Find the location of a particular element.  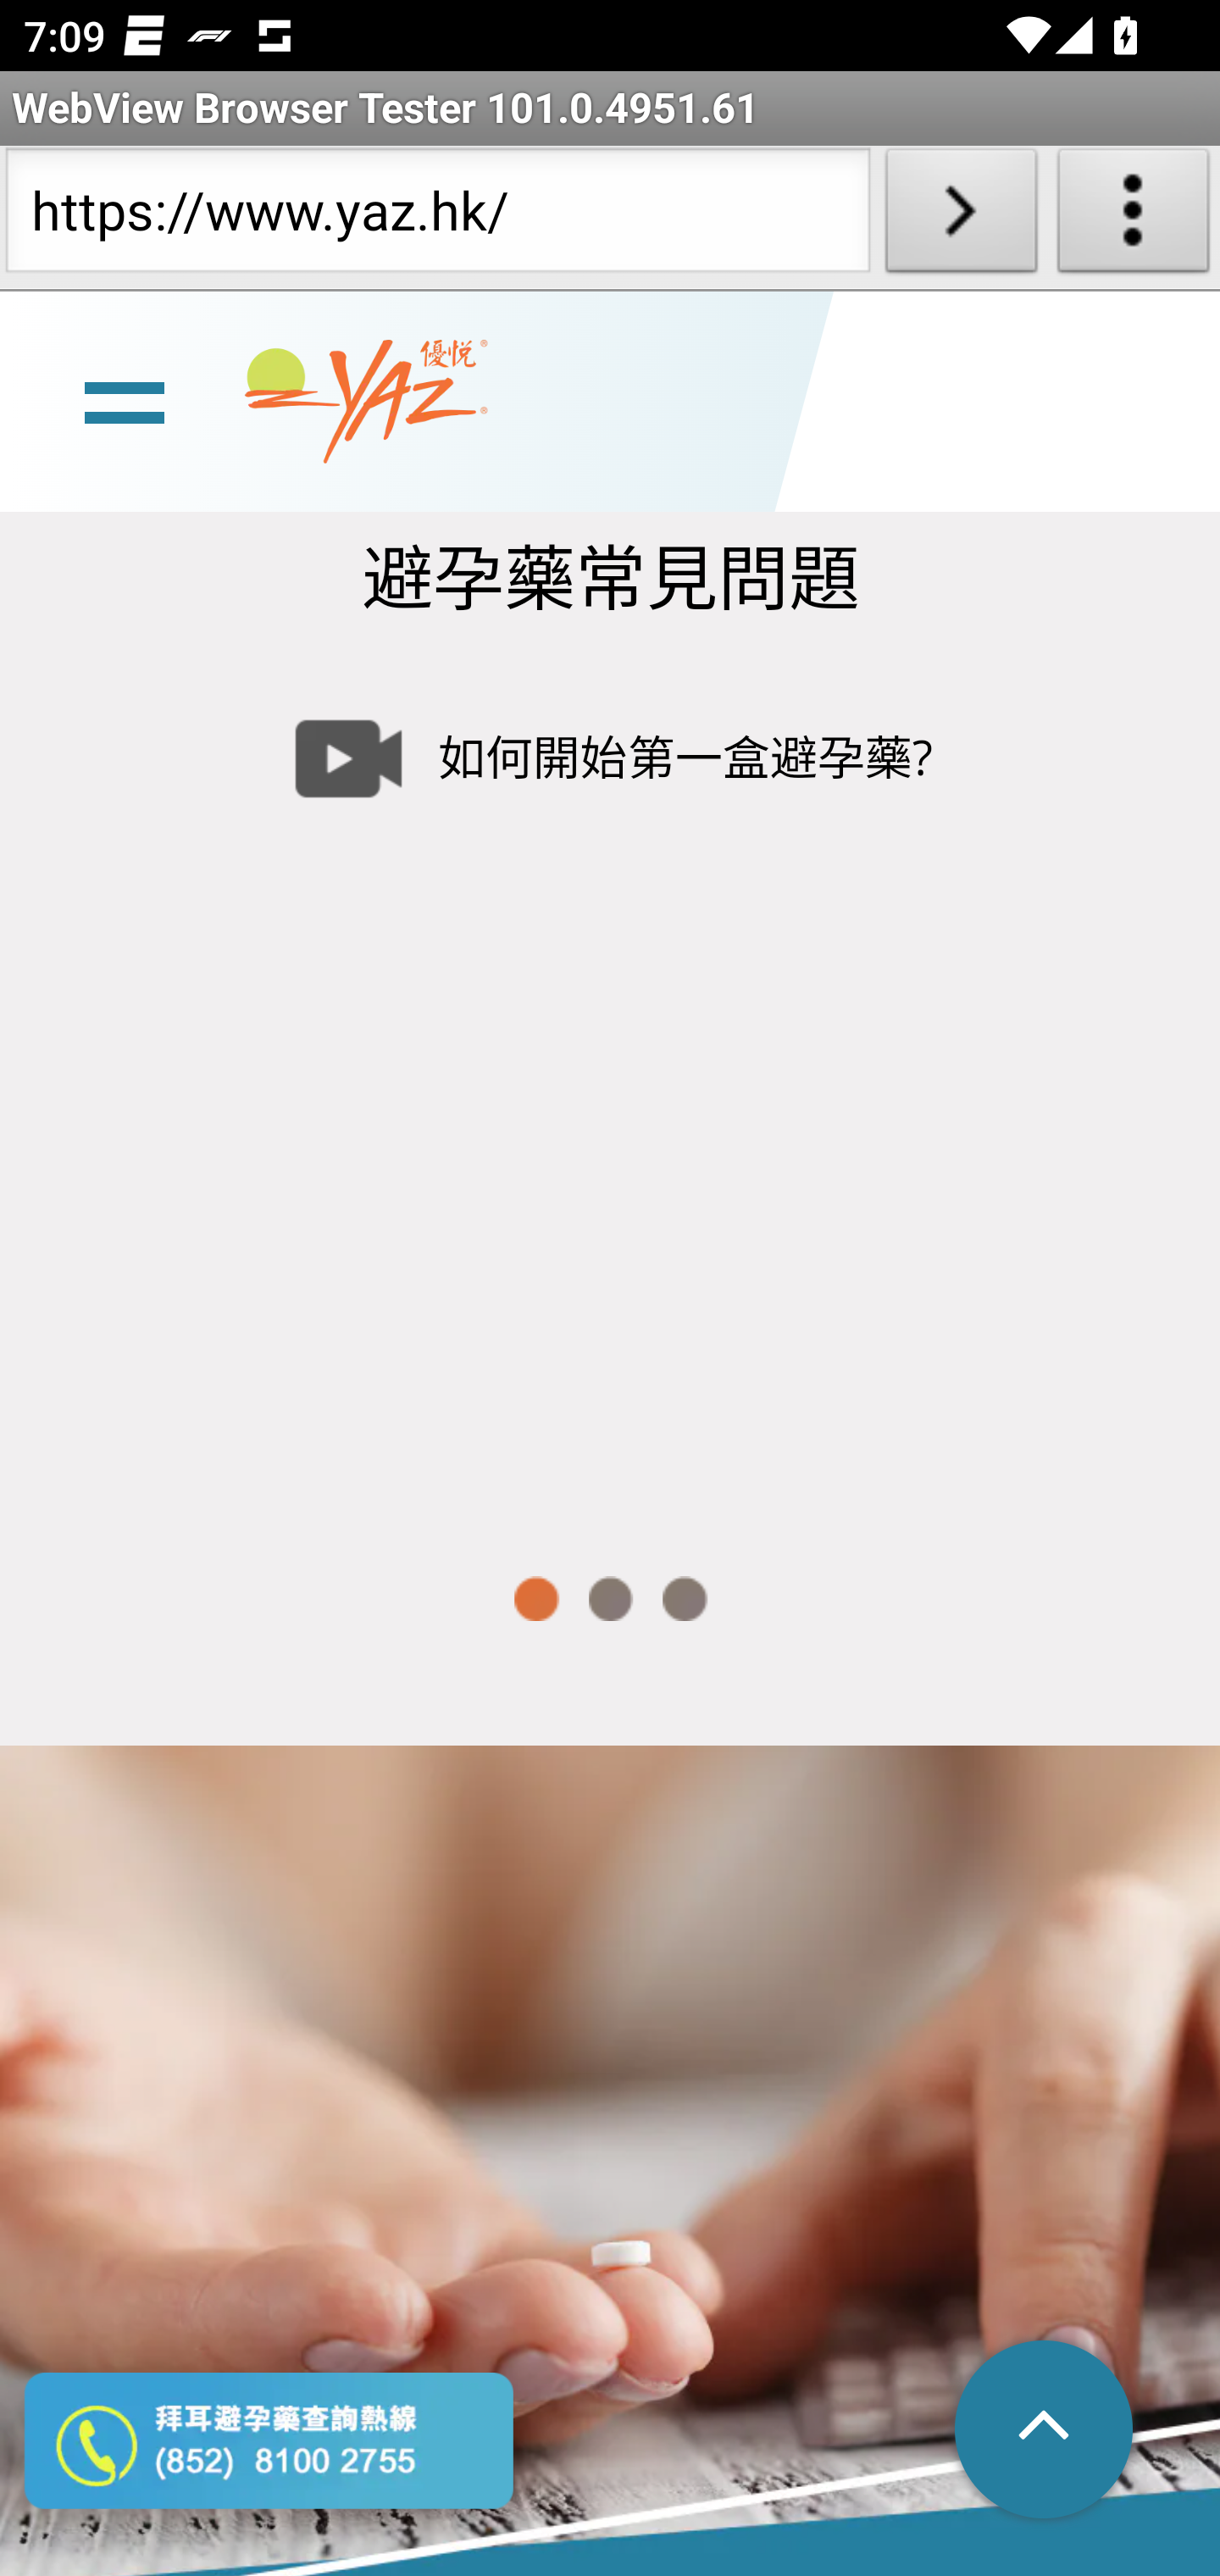

About WebView is located at coordinates (1134, 217).